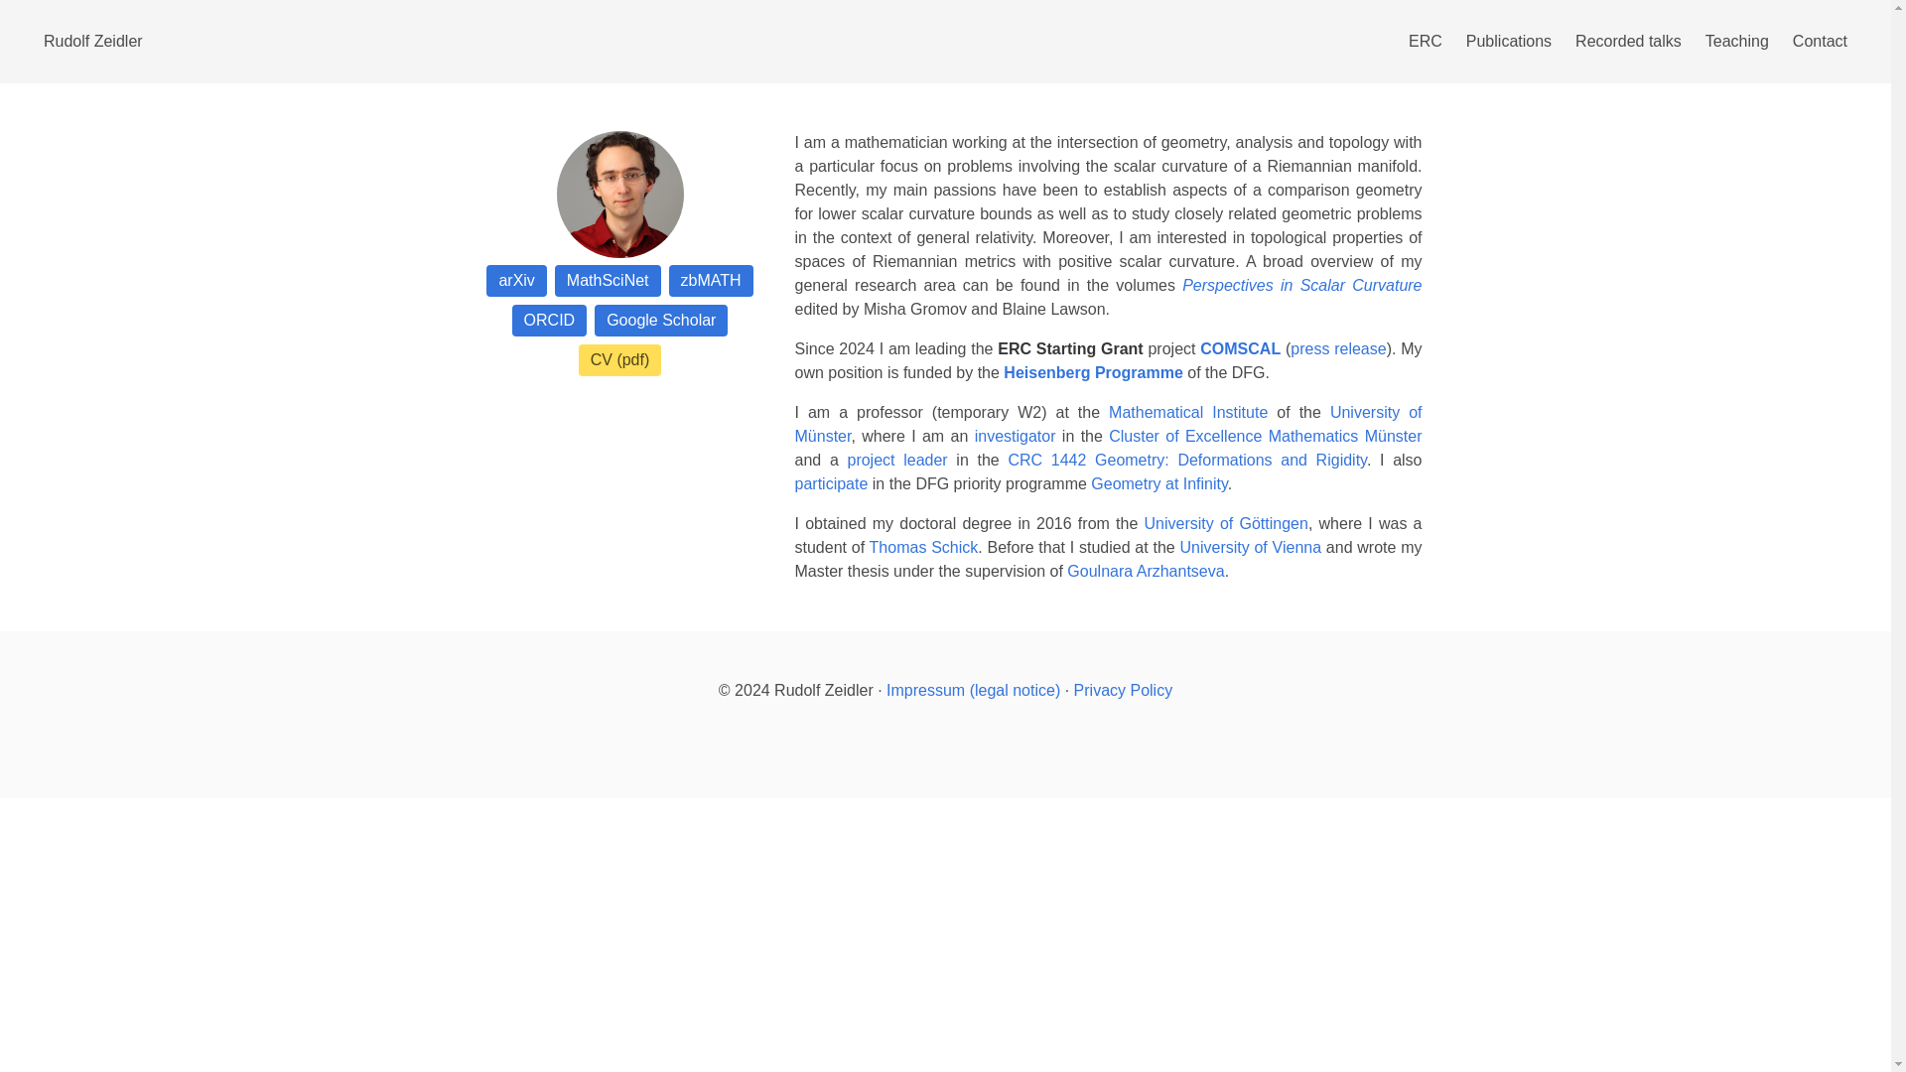 This screenshot has height=1072, width=1906. I want to click on Privacy Policy , so click(1124, 690).